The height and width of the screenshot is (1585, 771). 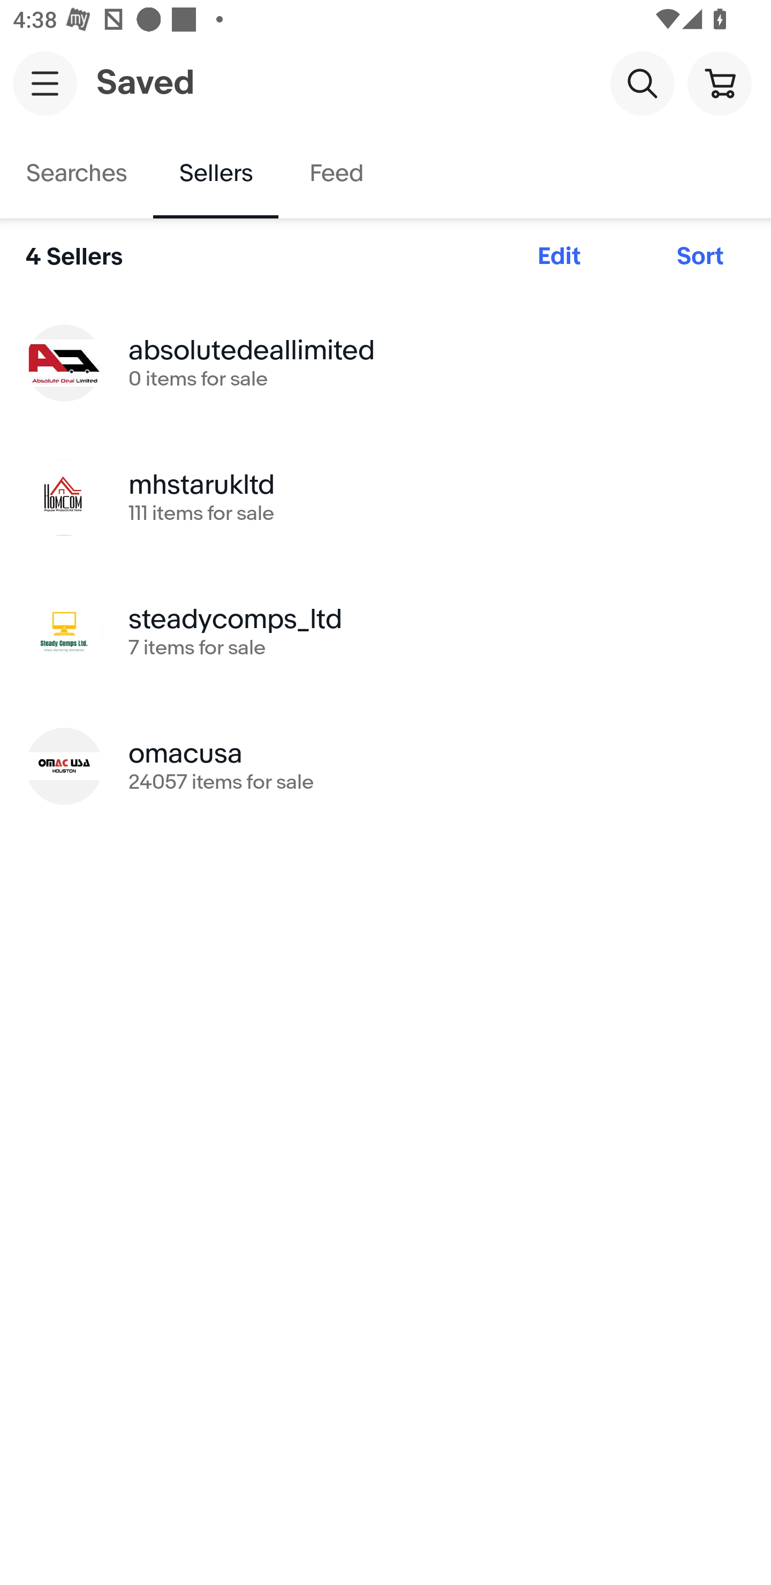 What do you see at coordinates (700, 256) in the screenshot?
I see `Sort` at bounding box center [700, 256].